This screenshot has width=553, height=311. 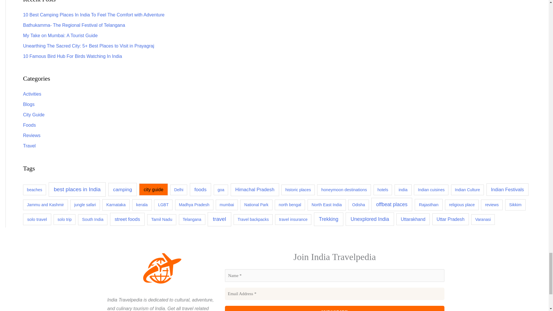 What do you see at coordinates (32, 94) in the screenshot?
I see `Activities` at bounding box center [32, 94].